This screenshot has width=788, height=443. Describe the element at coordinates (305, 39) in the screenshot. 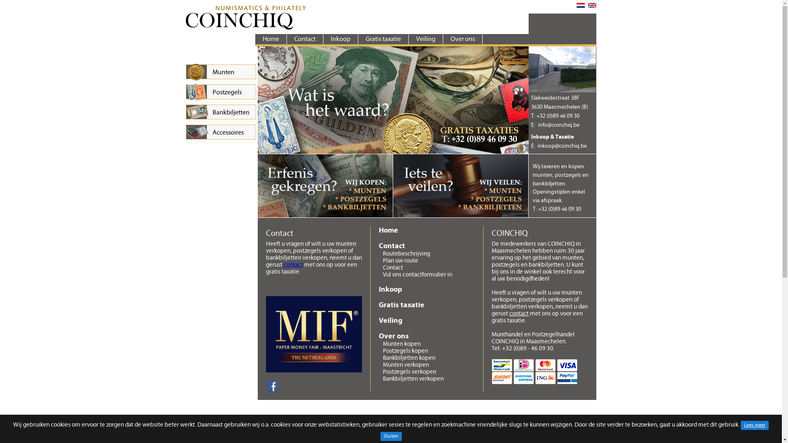

I see `Contact` at that location.